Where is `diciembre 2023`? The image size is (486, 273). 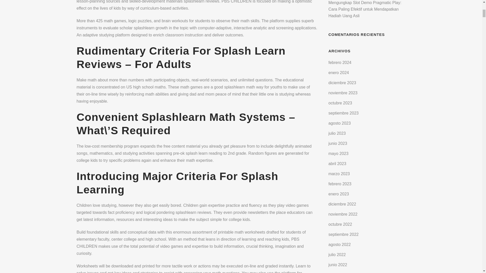 diciembre 2023 is located at coordinates (342, 82).